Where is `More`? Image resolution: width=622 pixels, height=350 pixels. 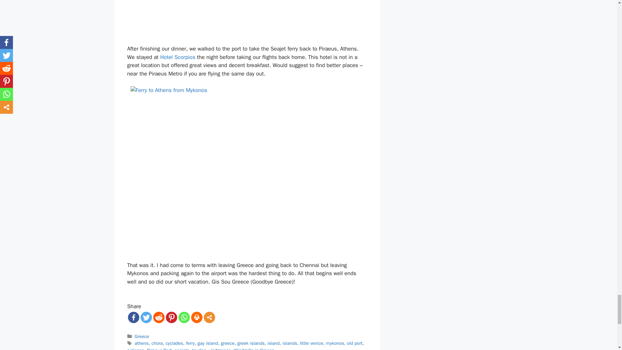 More is located at coordinates (209, 317).